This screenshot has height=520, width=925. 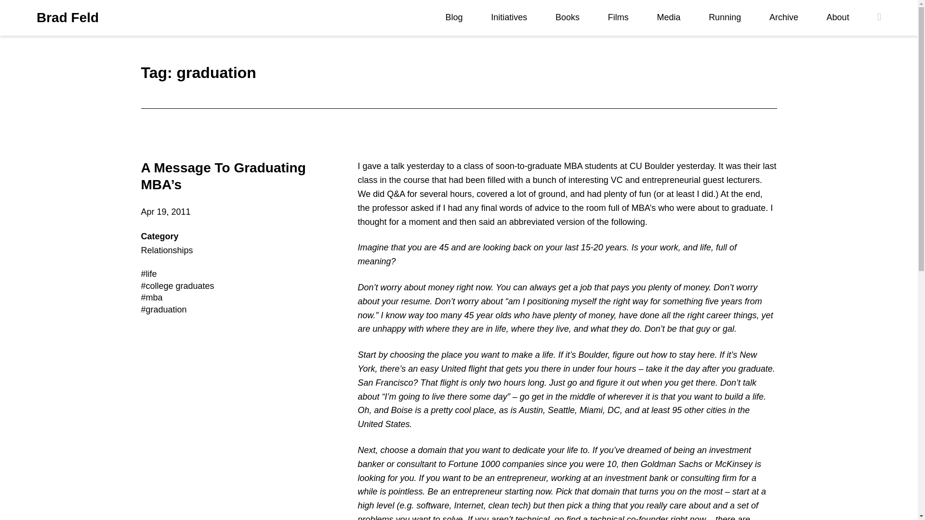 What do you see at coordinates (838, 17) in the screenshot?
I see `About` at bounding box center [838, 17].